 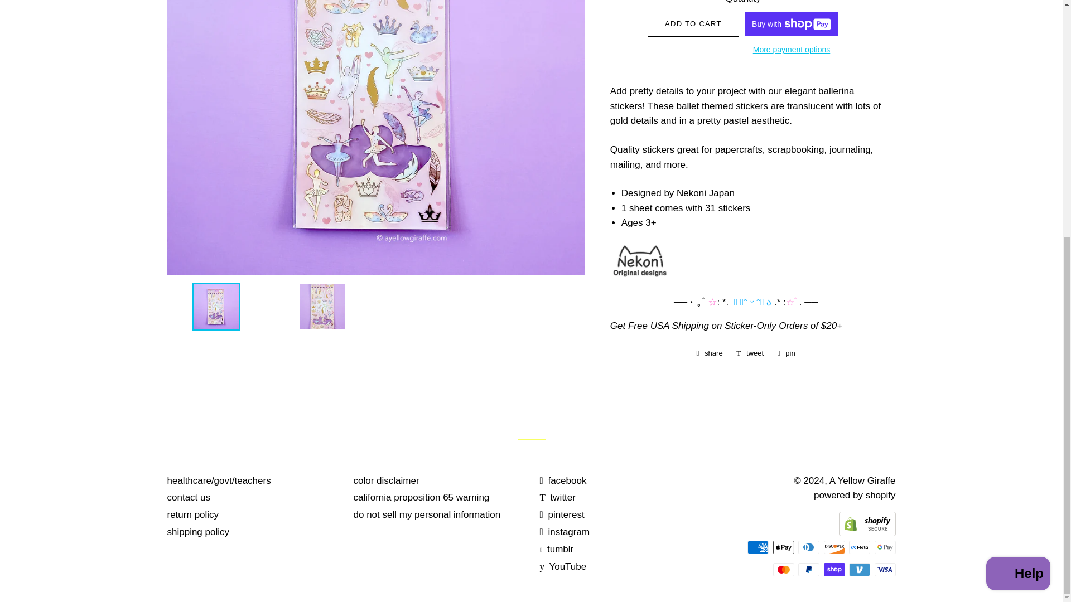 I want to click on Pin on Pinterest, so click(x=787, y=353).